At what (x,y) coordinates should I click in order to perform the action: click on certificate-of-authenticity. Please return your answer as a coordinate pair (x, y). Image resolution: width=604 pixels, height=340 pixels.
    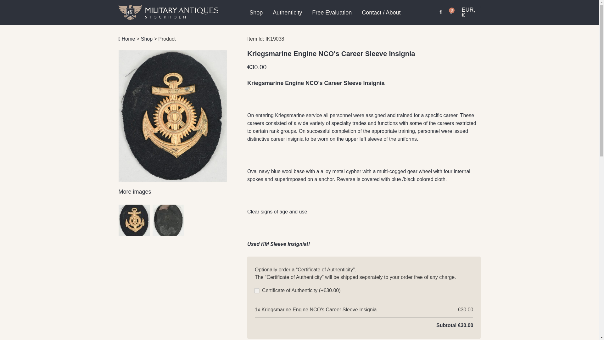
    Looking at the image, I should click on (256, 290).